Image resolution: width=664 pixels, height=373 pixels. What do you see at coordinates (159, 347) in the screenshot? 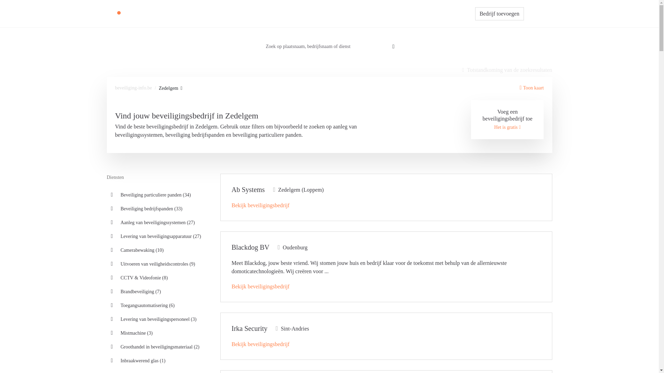
I see `Groothandel in beveiligingsmateriaal (2)` at bounding box center [159, 347].